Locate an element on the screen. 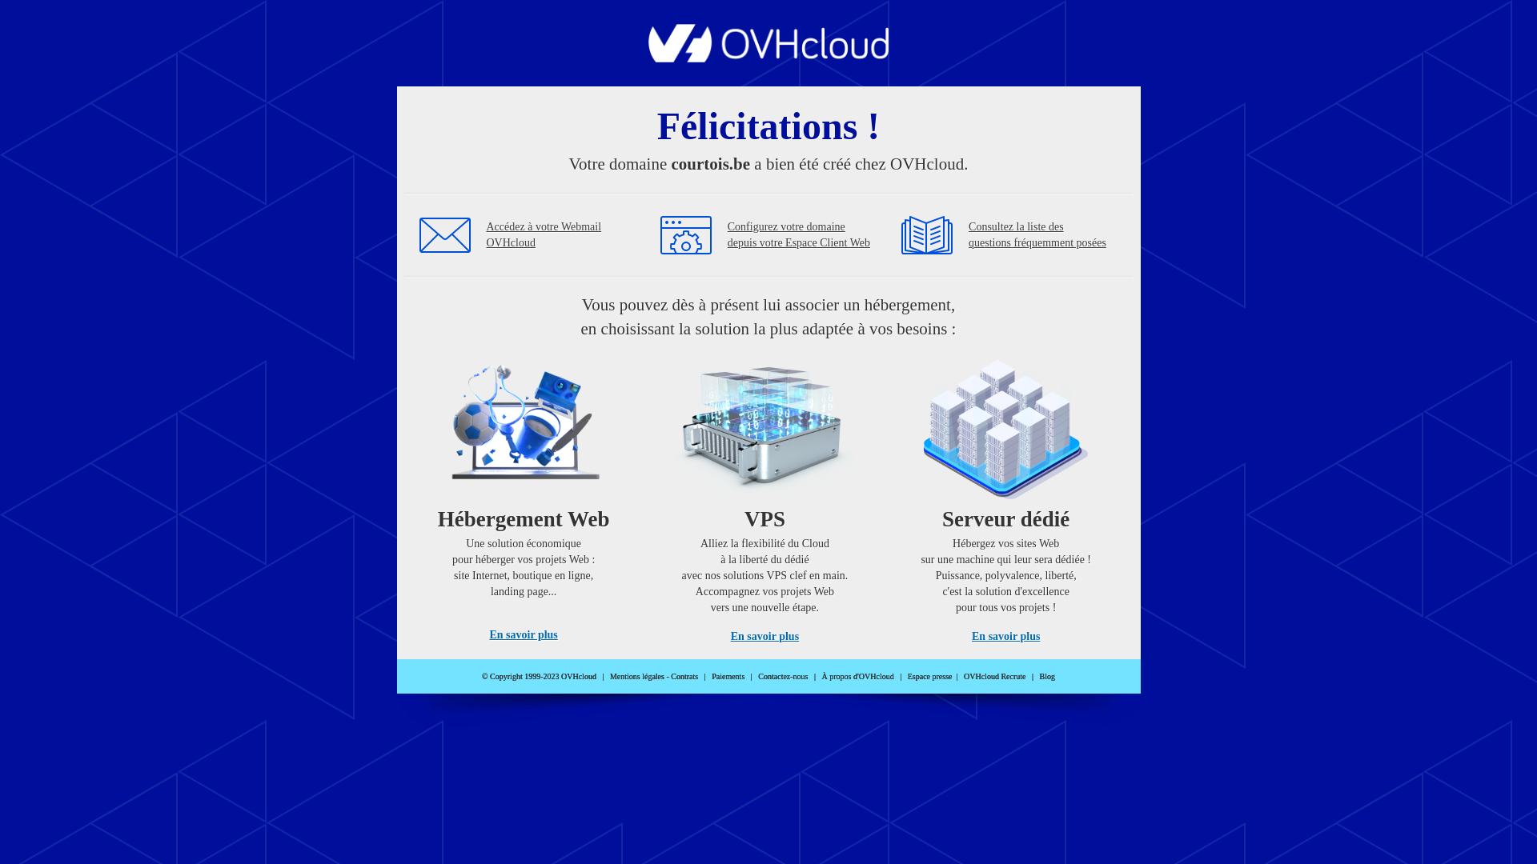 This screenshot has height=864, width=1537. En savoir plus is located at coordinates (1005, 637).